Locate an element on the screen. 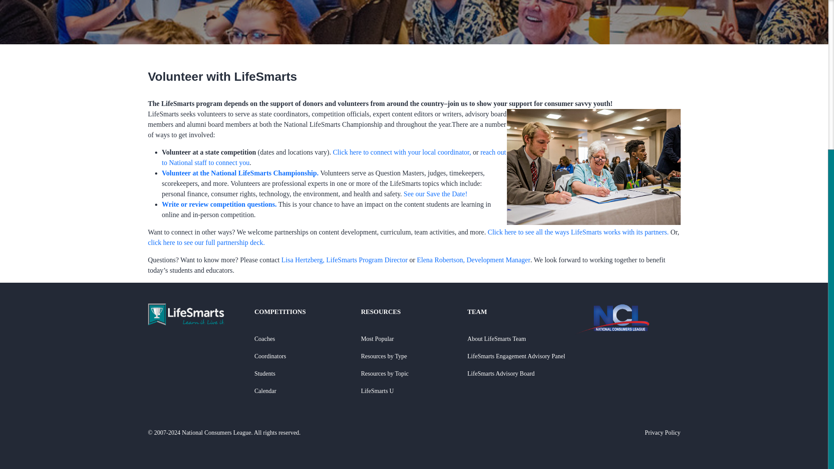 The height and width of the screenshot is (469, 834). Elena Robertson, Development Manager is located at coordinates (473, 260).